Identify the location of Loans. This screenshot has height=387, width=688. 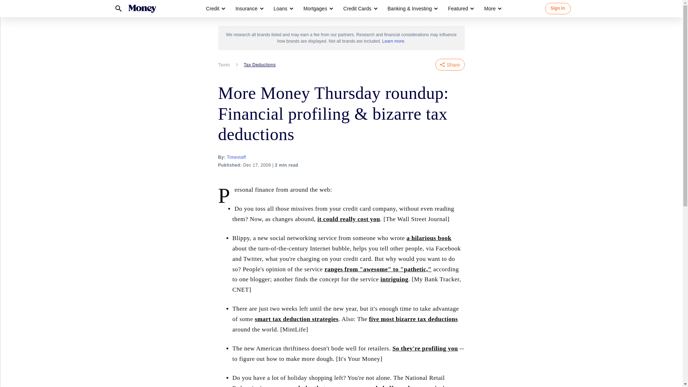
(283, 9).